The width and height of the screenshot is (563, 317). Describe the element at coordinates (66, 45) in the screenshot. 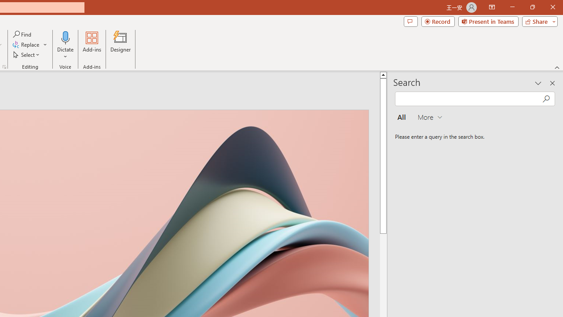

I see `Dictate` at that location.